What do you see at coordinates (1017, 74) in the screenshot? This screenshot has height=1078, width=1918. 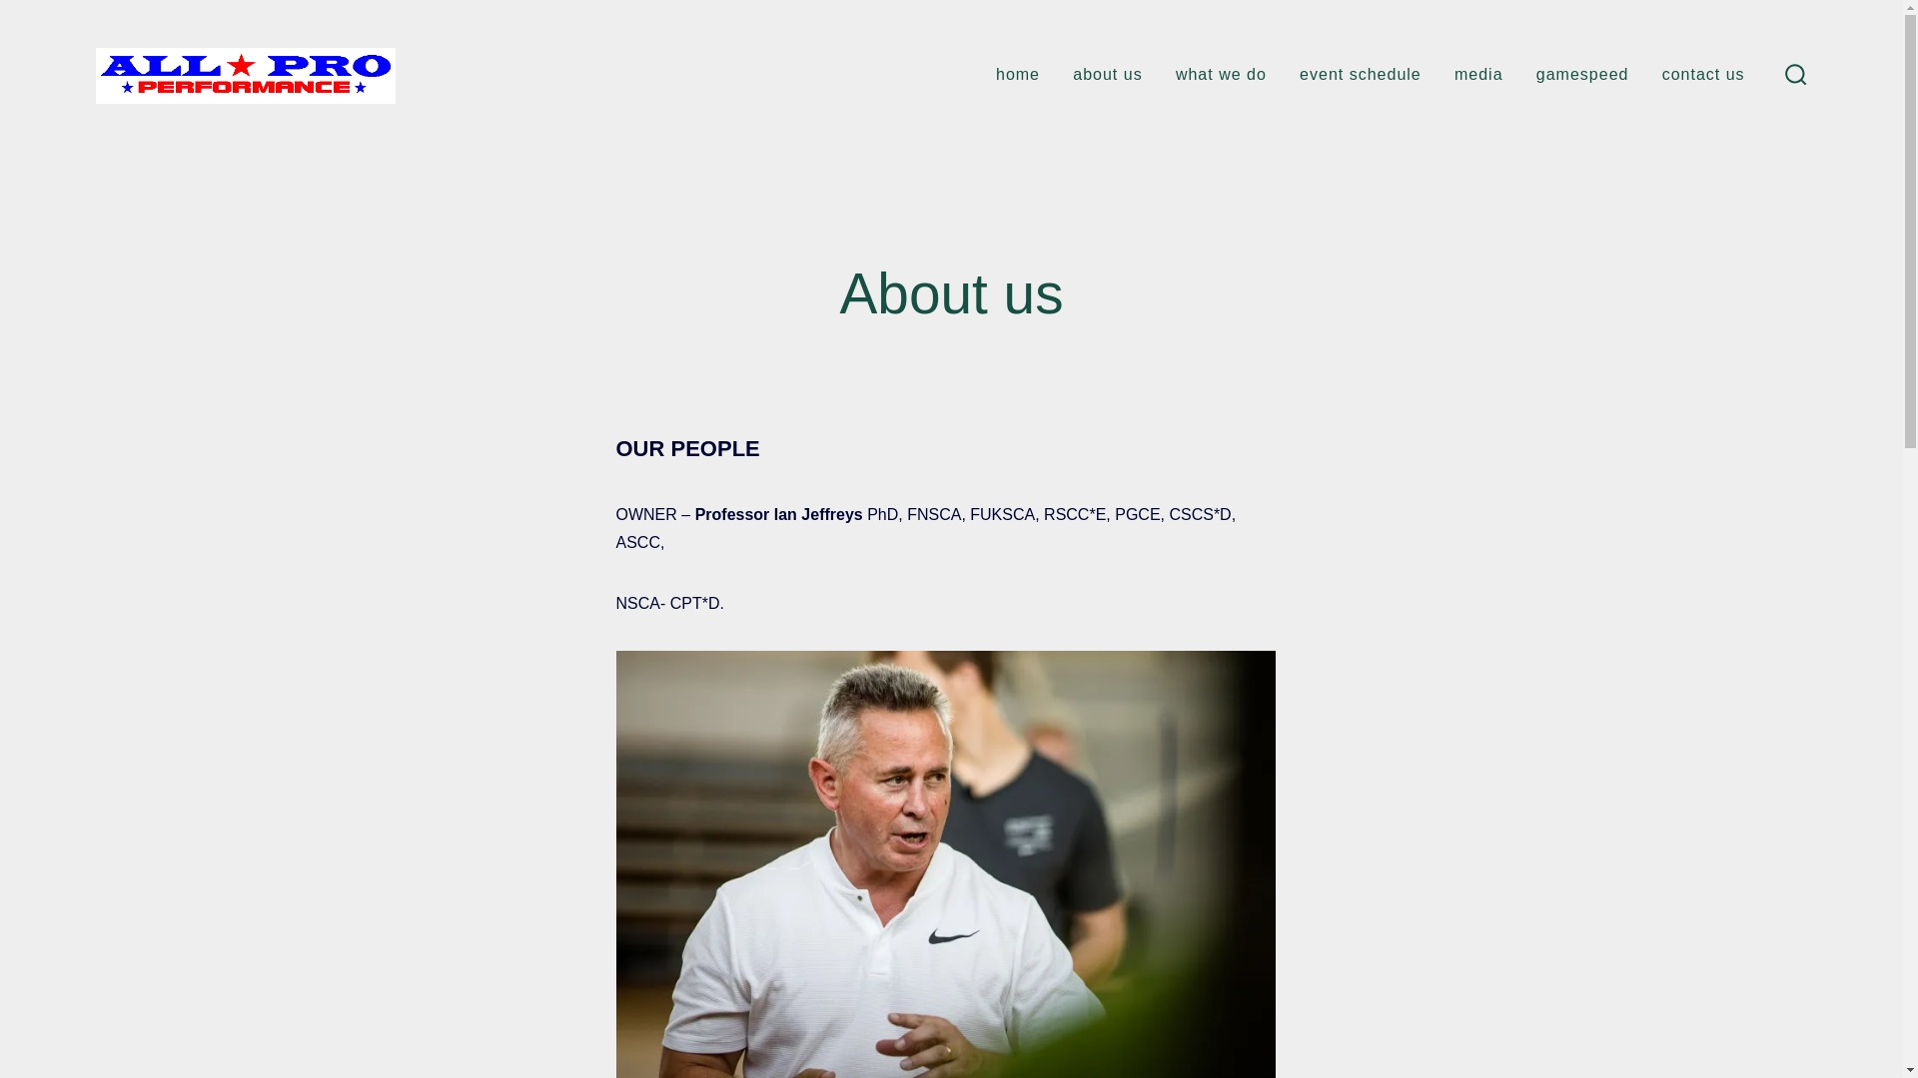 I see `home` at bounding box center [1017, 74].